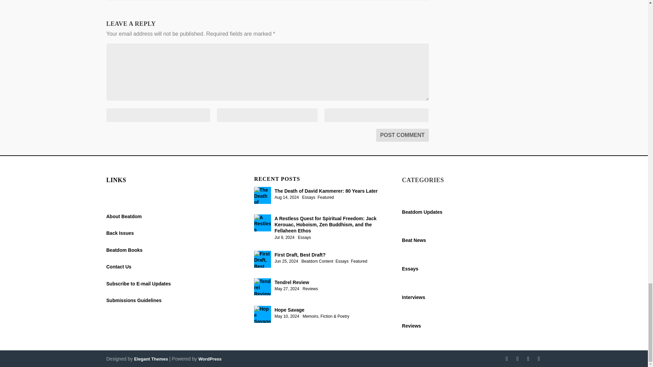 The width and height of the screenshot is (653, 367). I want to click on The Death of David Kammerer: 80 Years Later, so click(262, 195).